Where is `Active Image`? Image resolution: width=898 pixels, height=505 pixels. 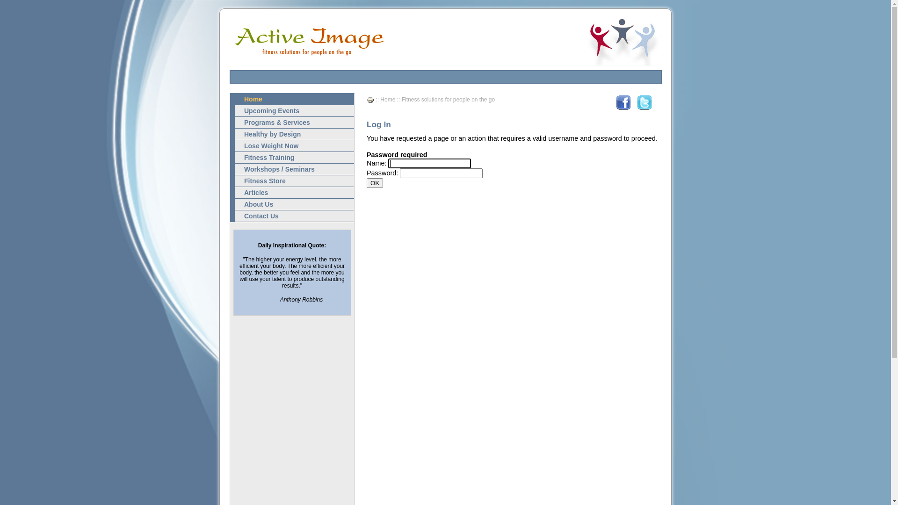
Active Image is located at coordinates (623, 40).